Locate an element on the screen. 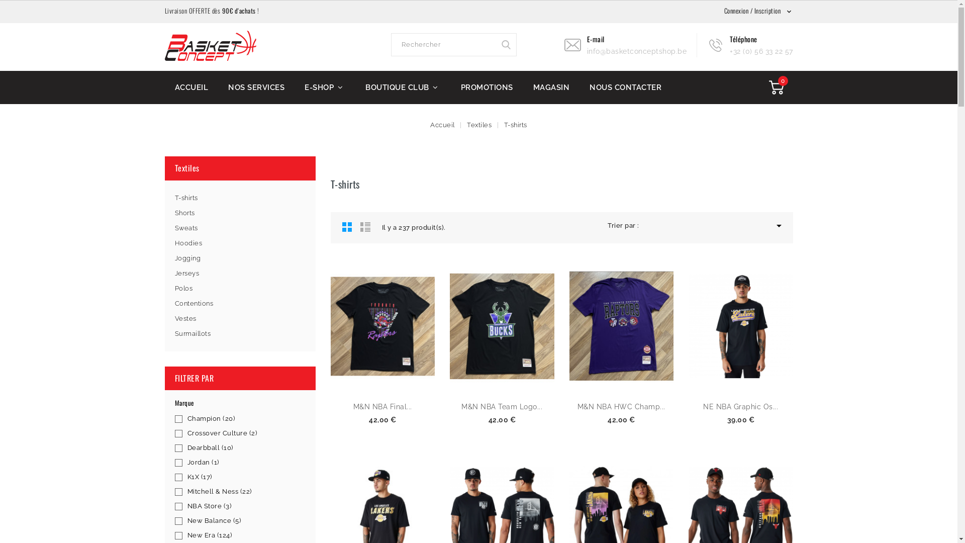 Image resolution: width=965 pixels, height=543 pixels. Jerseys is located at coordinates (240, 274).